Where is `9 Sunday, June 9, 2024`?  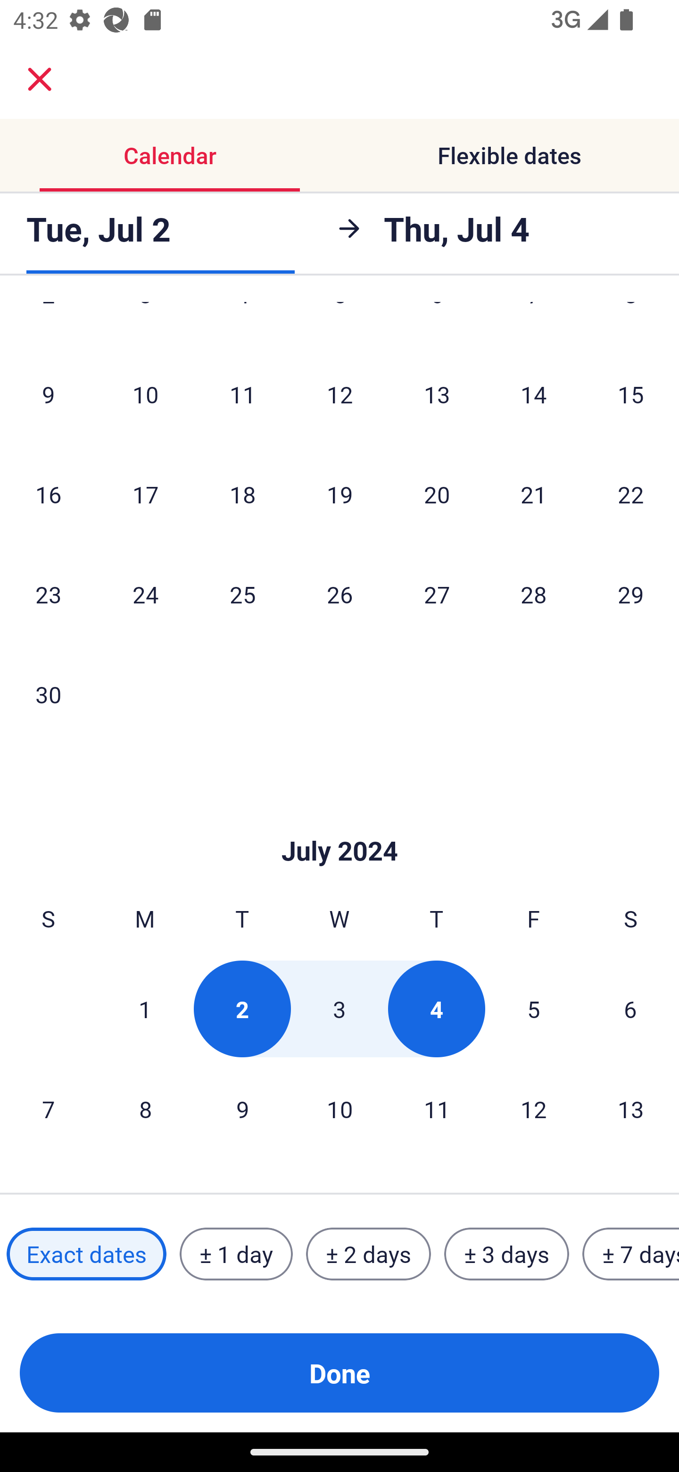 9 Sunday, June 9, 2024 is located at coordinates (48, 394).